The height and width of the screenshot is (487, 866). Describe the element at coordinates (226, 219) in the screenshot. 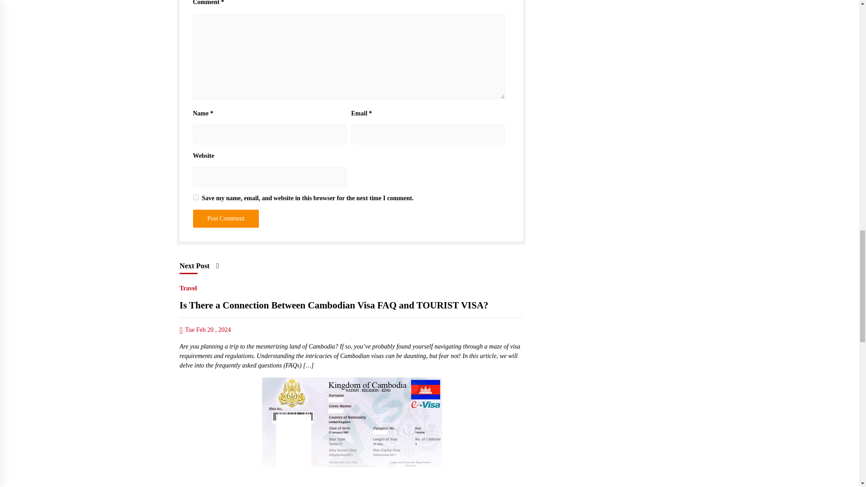

I see `Post Comment` at that location.